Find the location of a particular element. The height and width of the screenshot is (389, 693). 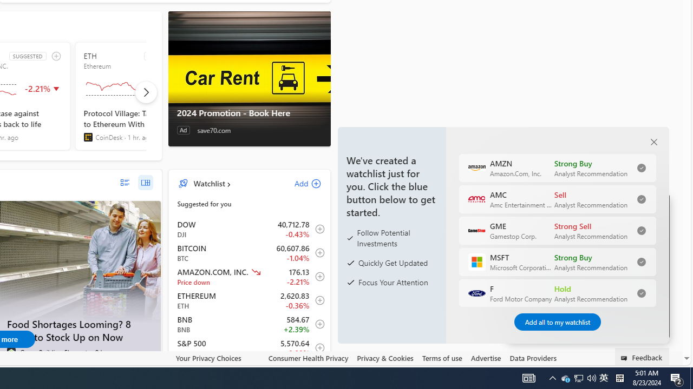

Data Providers is located at coordinates (533, 358).